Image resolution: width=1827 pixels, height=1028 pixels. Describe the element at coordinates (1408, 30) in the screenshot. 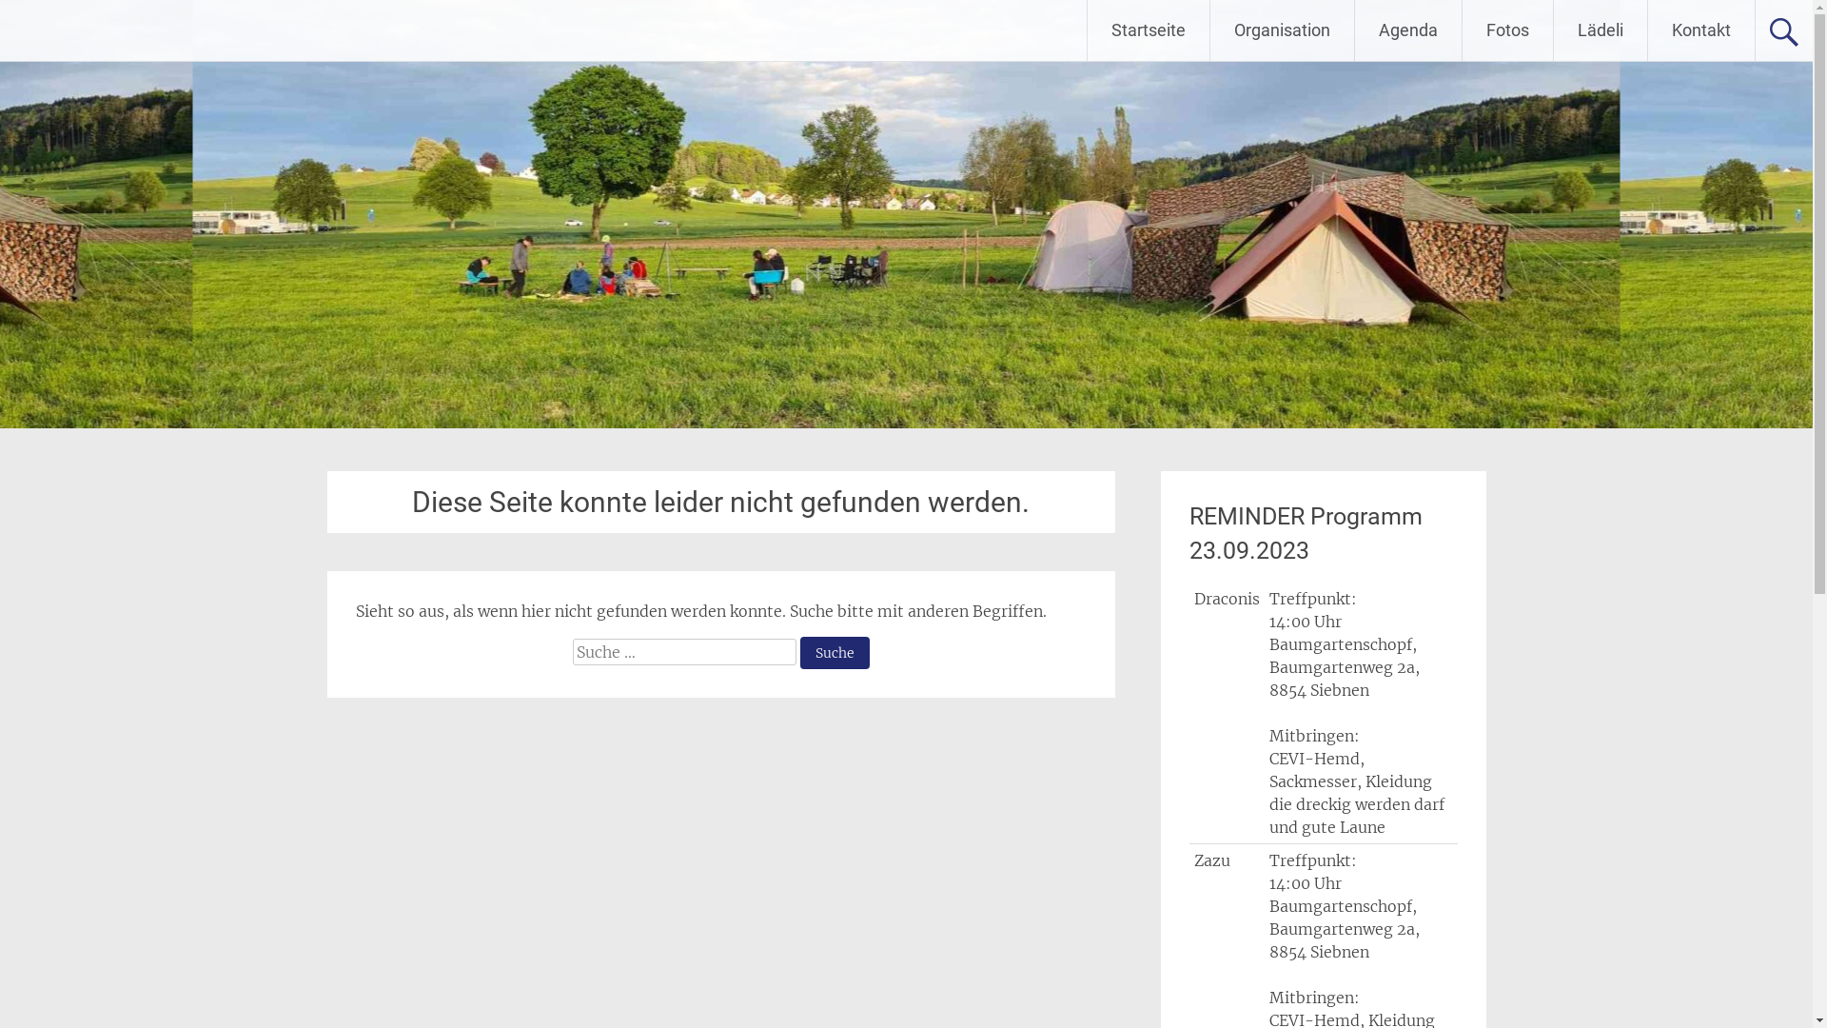

I see `Agenda` at that location.